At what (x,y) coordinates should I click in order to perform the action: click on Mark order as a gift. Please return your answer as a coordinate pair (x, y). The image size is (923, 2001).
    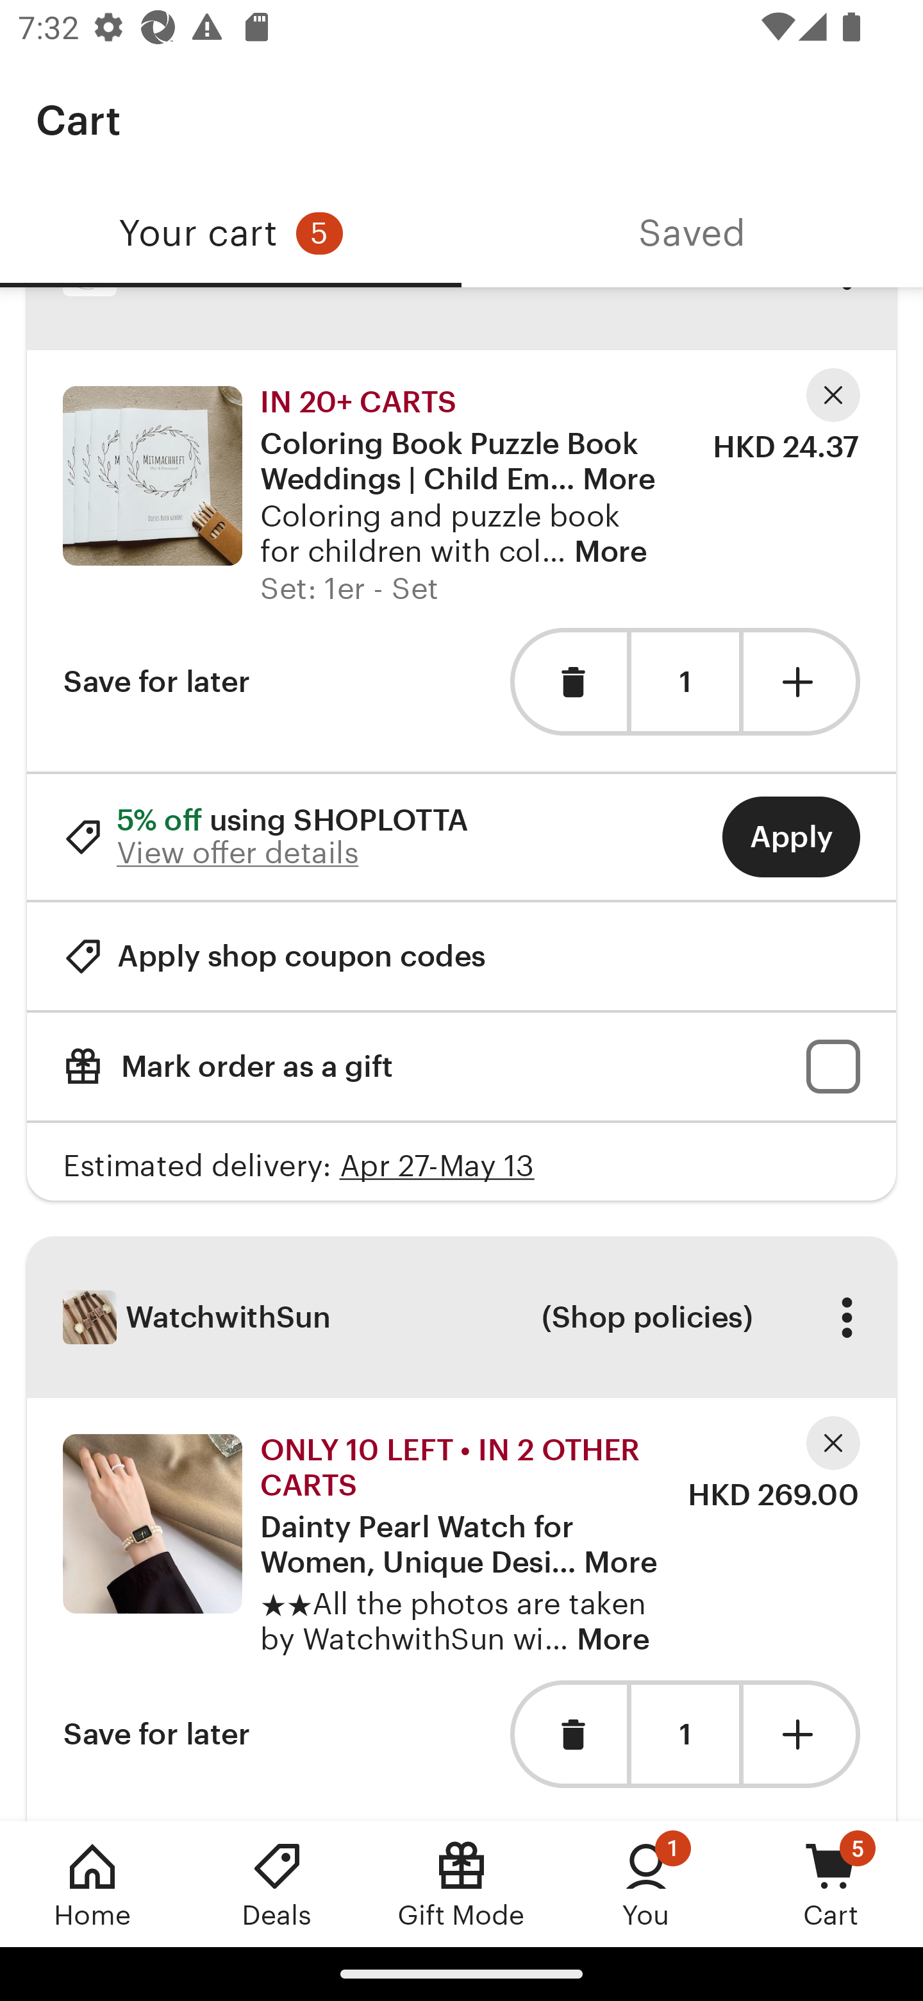
    Looking at the image, I should click on (462, 1066).